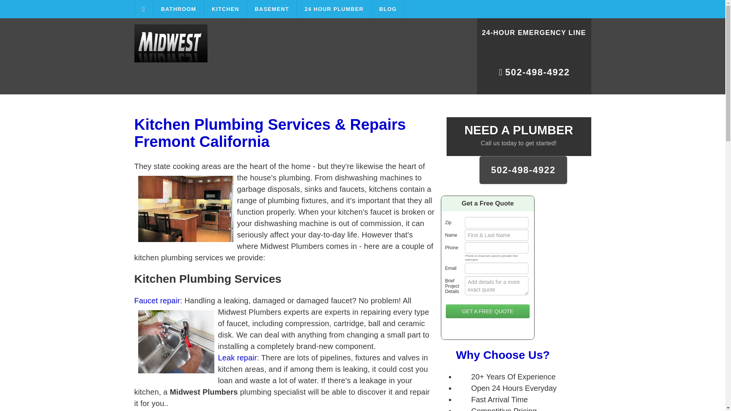  What do you see at coordinates (524, 170) in the screenshot?
I see `502-498-4922` at bounding box center [524, 170].